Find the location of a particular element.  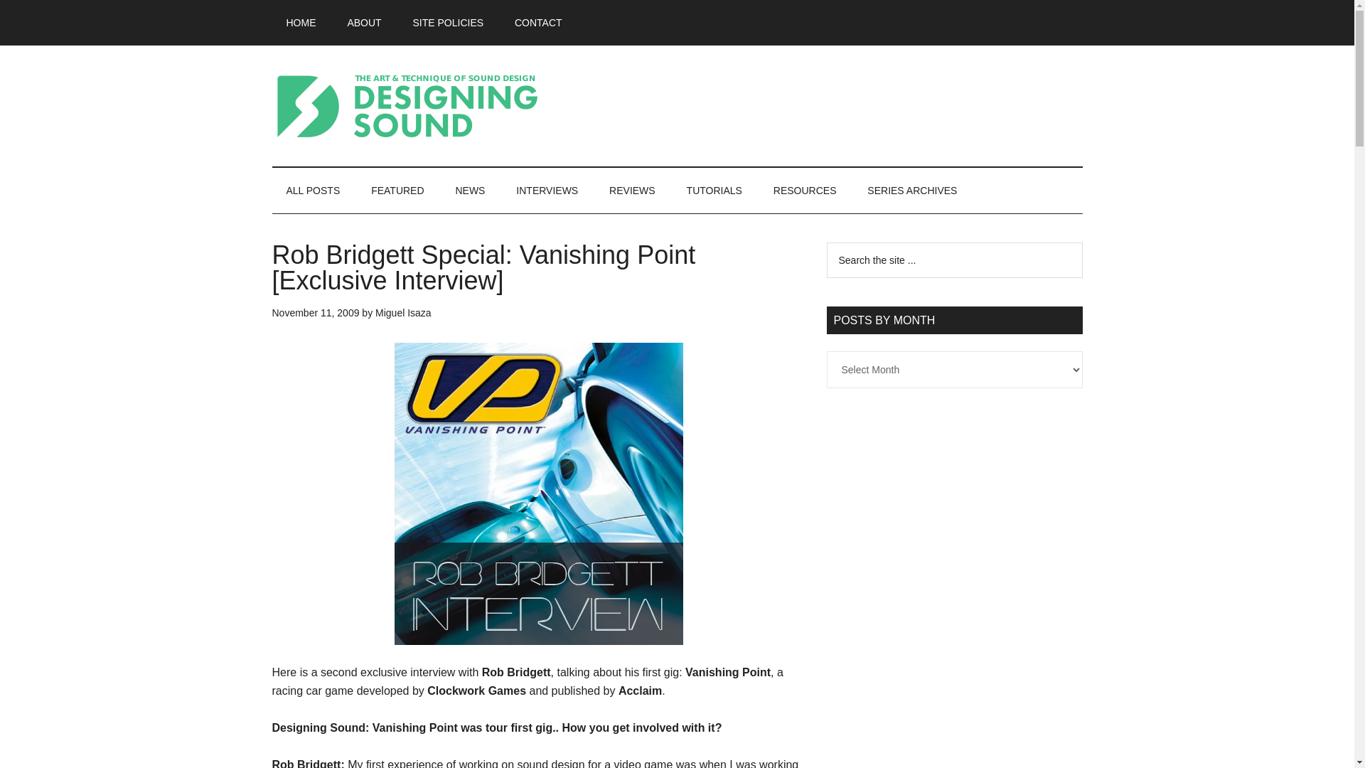

Miguel Isaza is located at coordinates (403, 313).